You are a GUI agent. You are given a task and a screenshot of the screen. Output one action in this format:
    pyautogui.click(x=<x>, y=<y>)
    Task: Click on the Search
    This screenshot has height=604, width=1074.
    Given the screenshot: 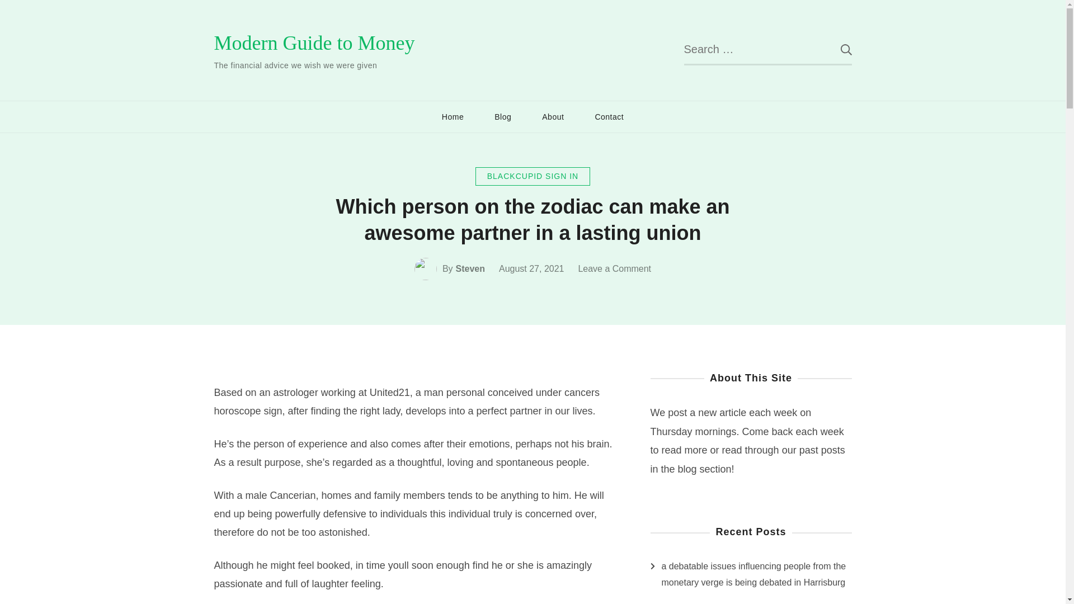 What is the action you would take?
    pyautogui.click(x=837, y=49)
    